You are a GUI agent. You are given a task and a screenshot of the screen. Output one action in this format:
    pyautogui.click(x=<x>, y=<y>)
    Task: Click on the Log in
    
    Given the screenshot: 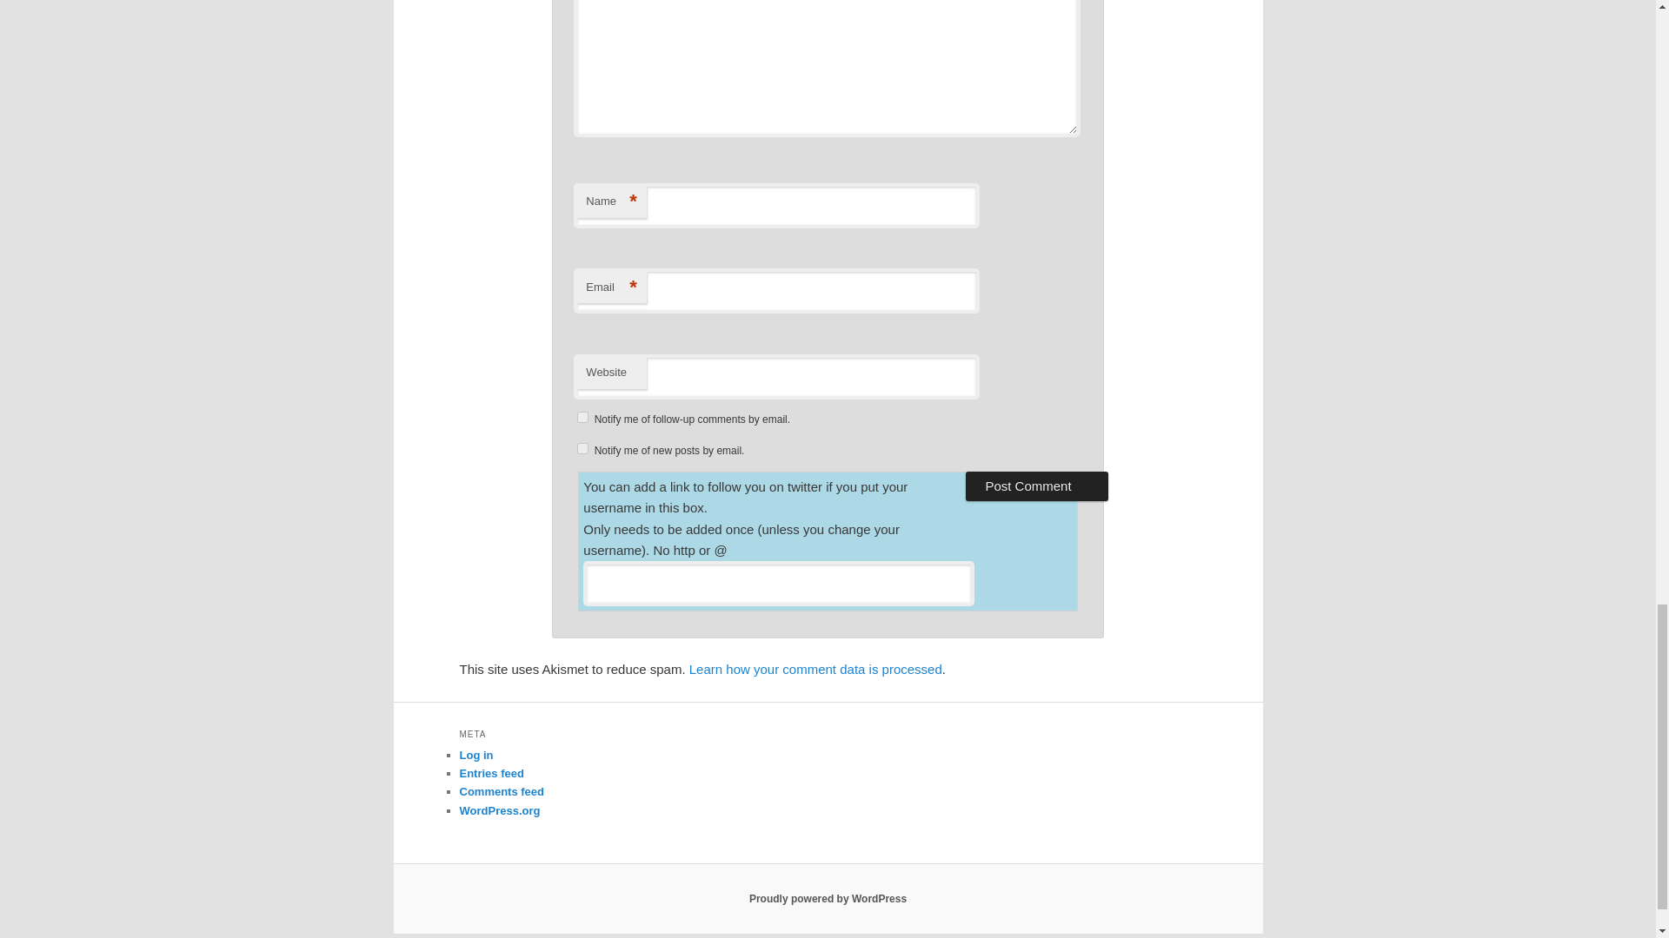 What is the action you would take?
    pyautogui.click(x=475, y=754)
    